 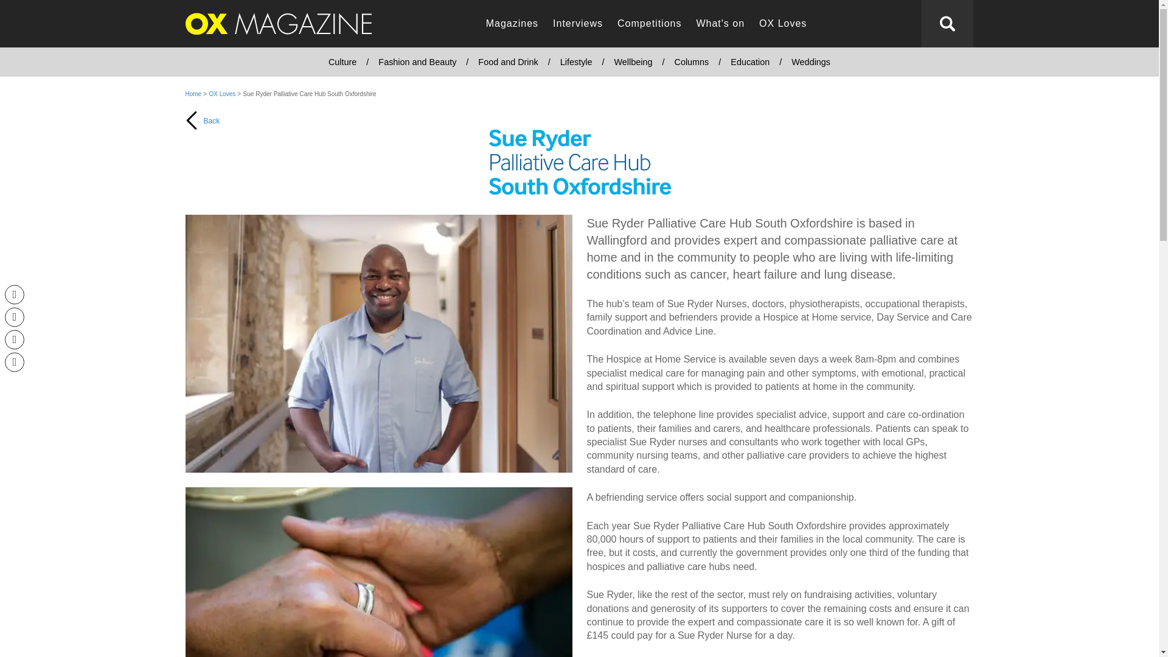 What do you see at coordinates (417, 62) in the screenshot?
I see `Fashion and Beauty` at bounding box center [417, 62].